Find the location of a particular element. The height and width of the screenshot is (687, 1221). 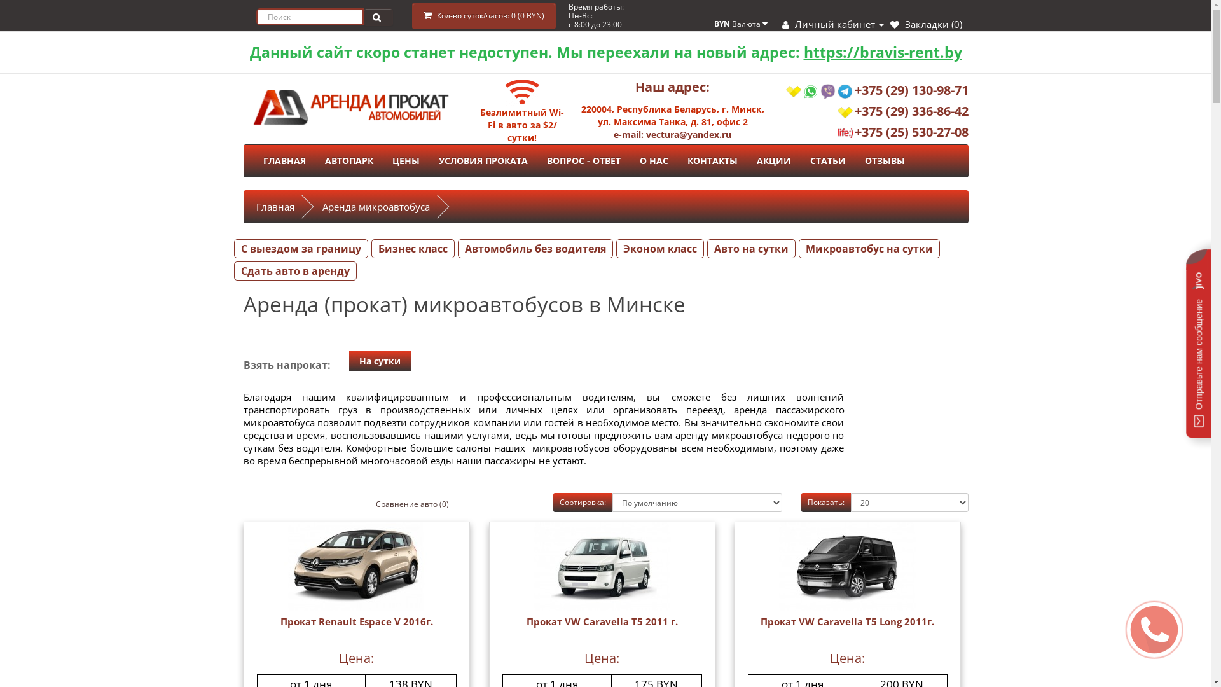

+375 (29) 336-86-42 is located at coordinates (912, 111).